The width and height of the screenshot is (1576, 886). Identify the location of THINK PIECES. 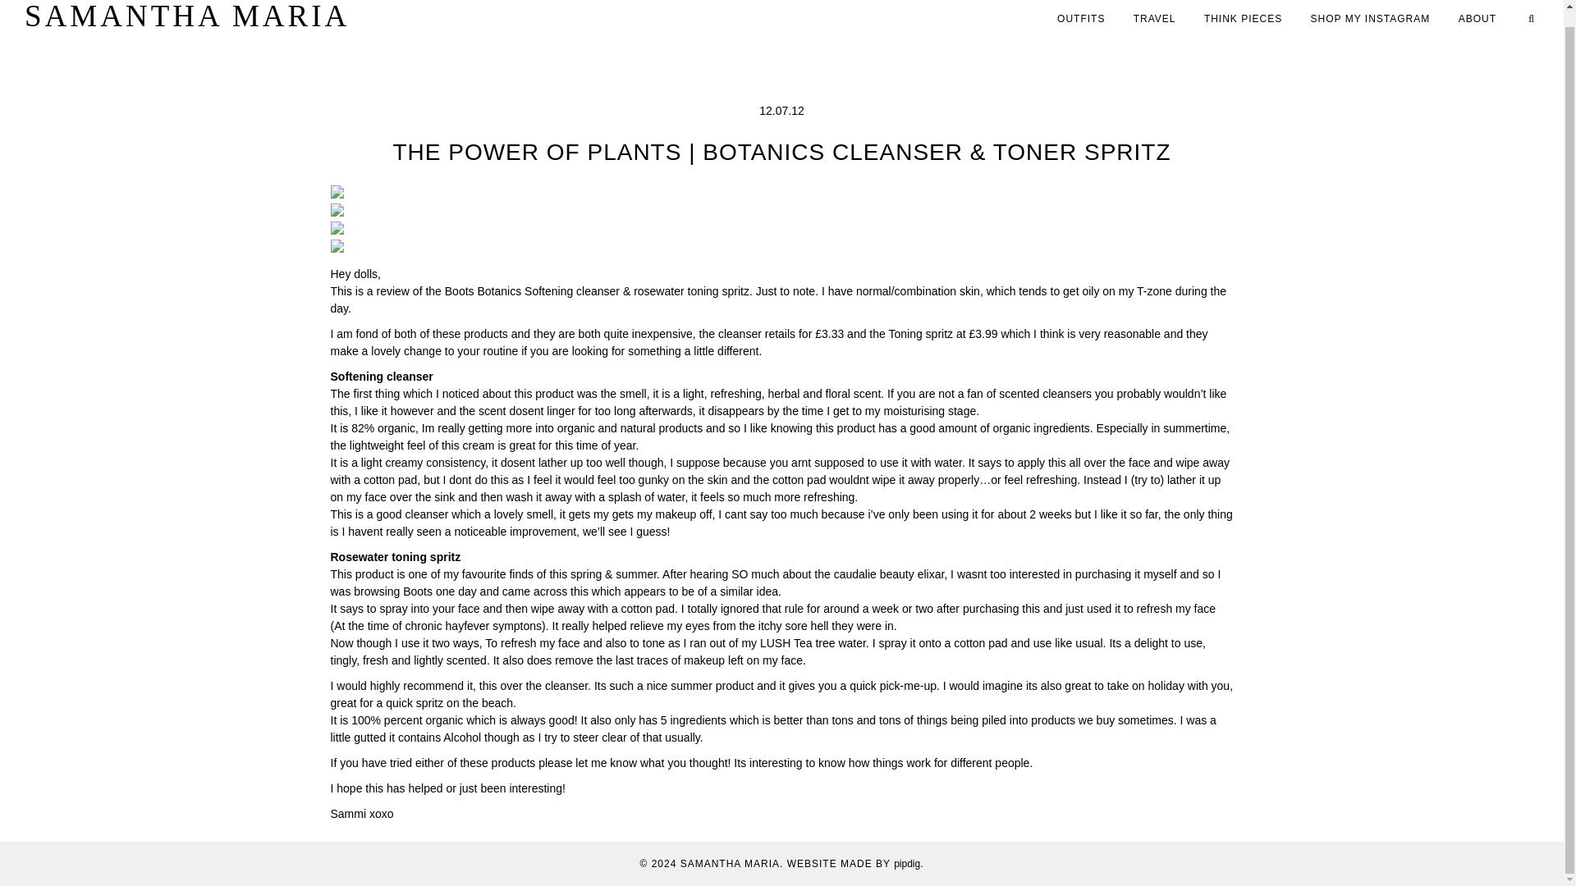
(1243, 19).